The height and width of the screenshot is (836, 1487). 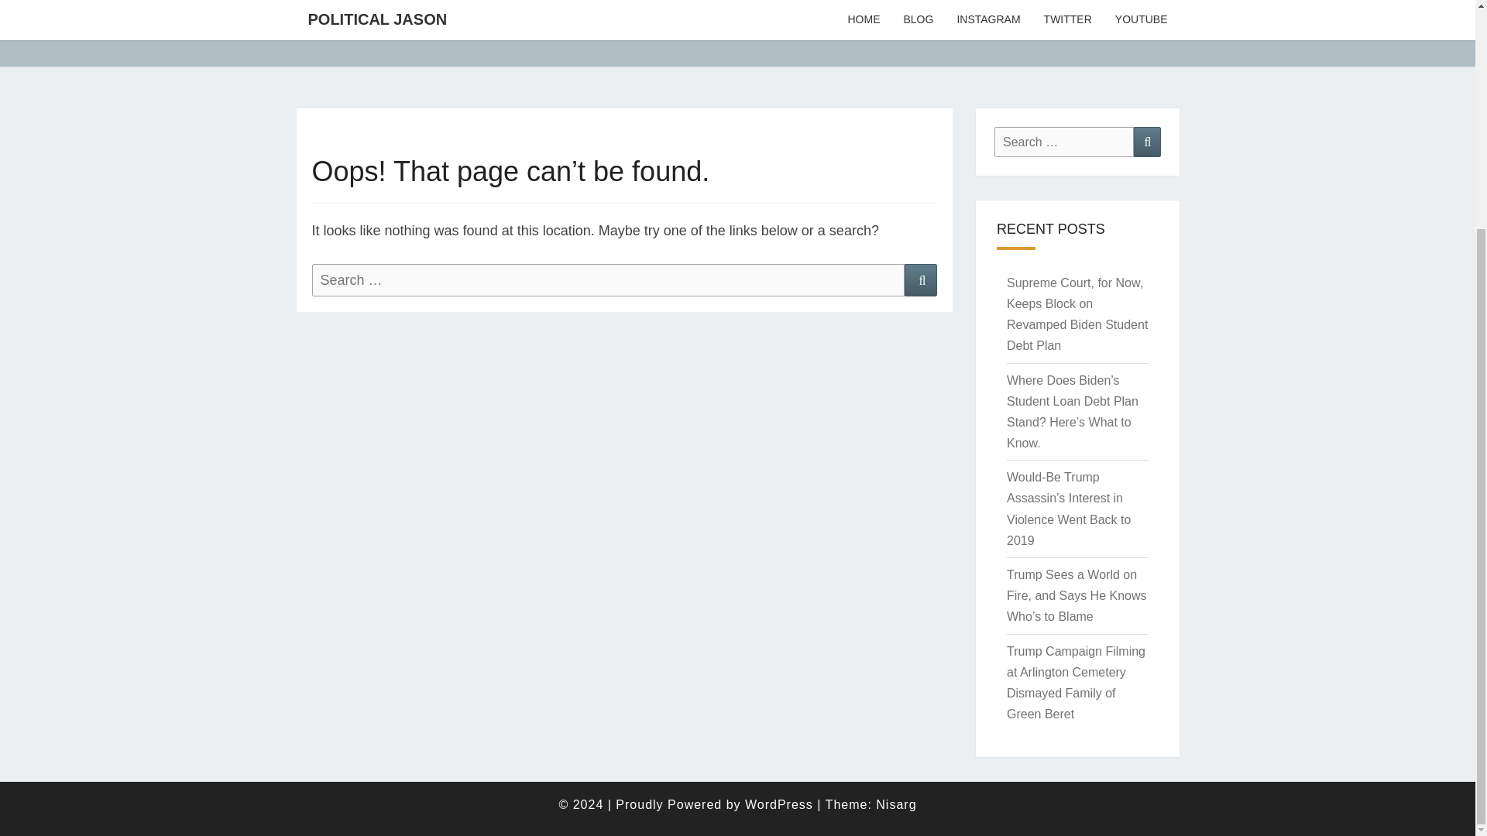 I want to click on Search, so click(x=1147, y=142).